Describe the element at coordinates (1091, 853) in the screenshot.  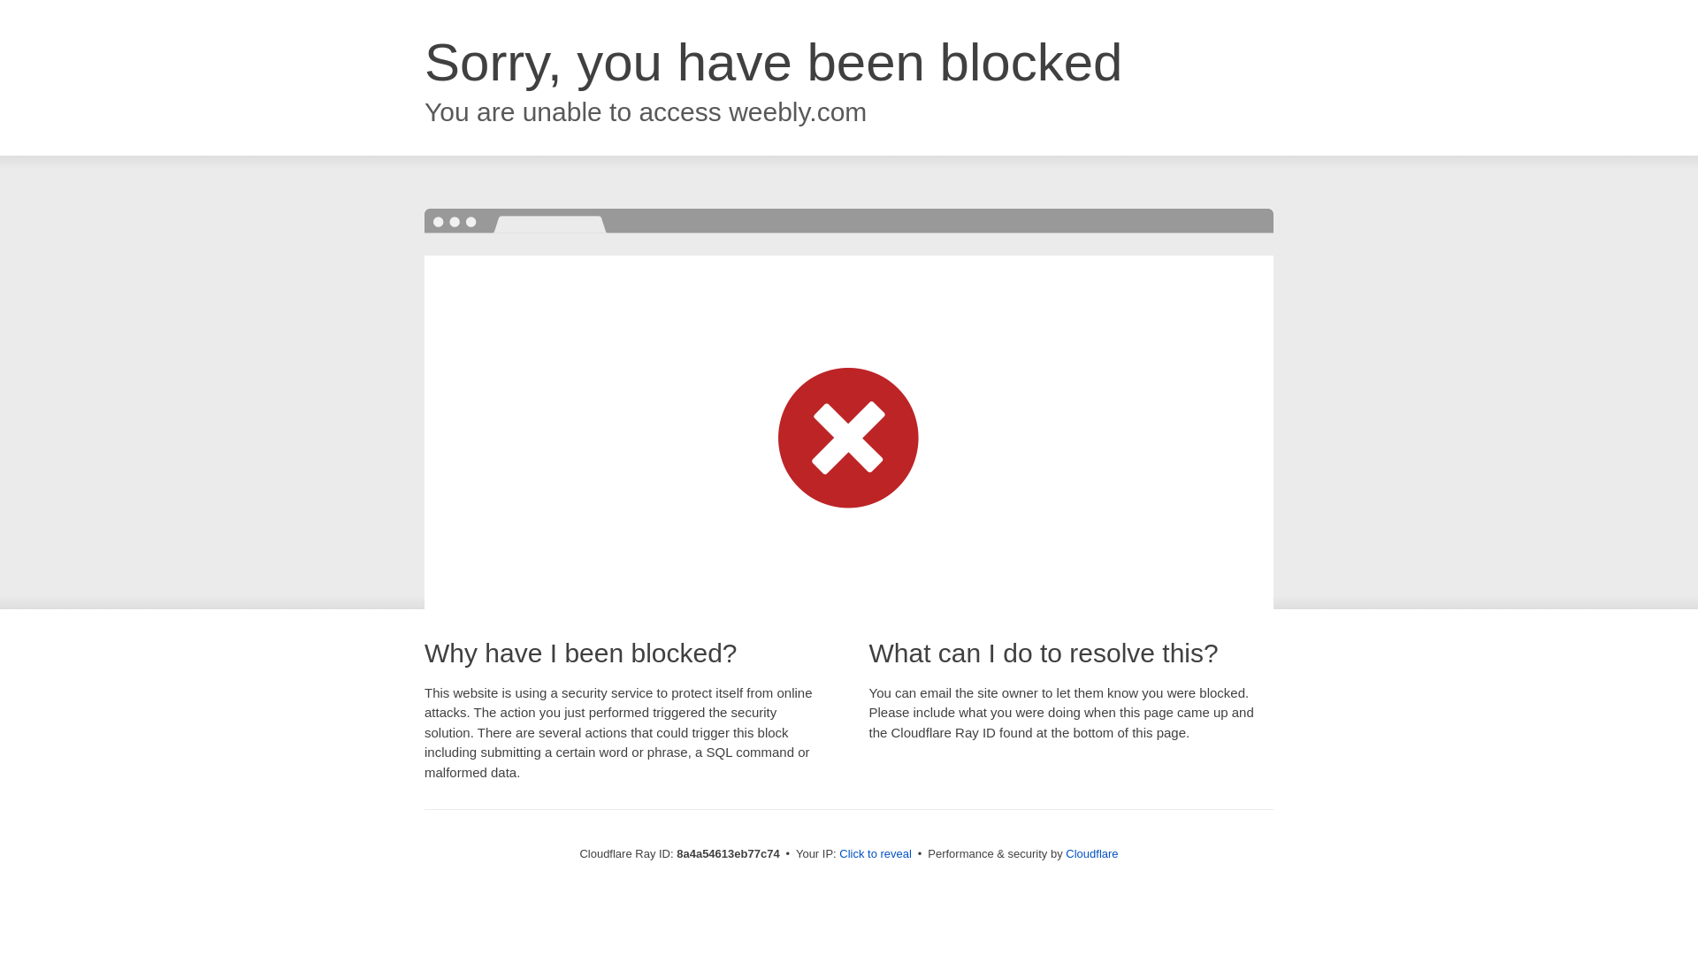
I see `Cloudflare` at that location.